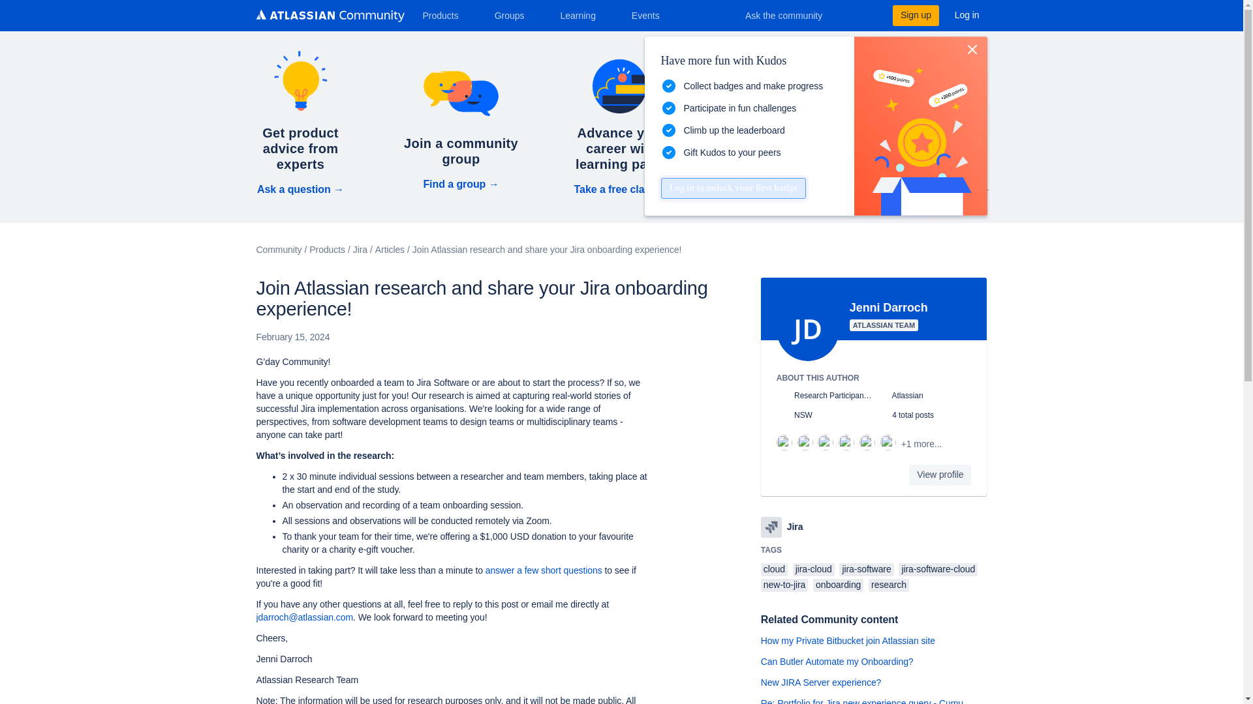  Describe the element at coordinates (967, 15) in the screenshot. I see `Log in` at that location.